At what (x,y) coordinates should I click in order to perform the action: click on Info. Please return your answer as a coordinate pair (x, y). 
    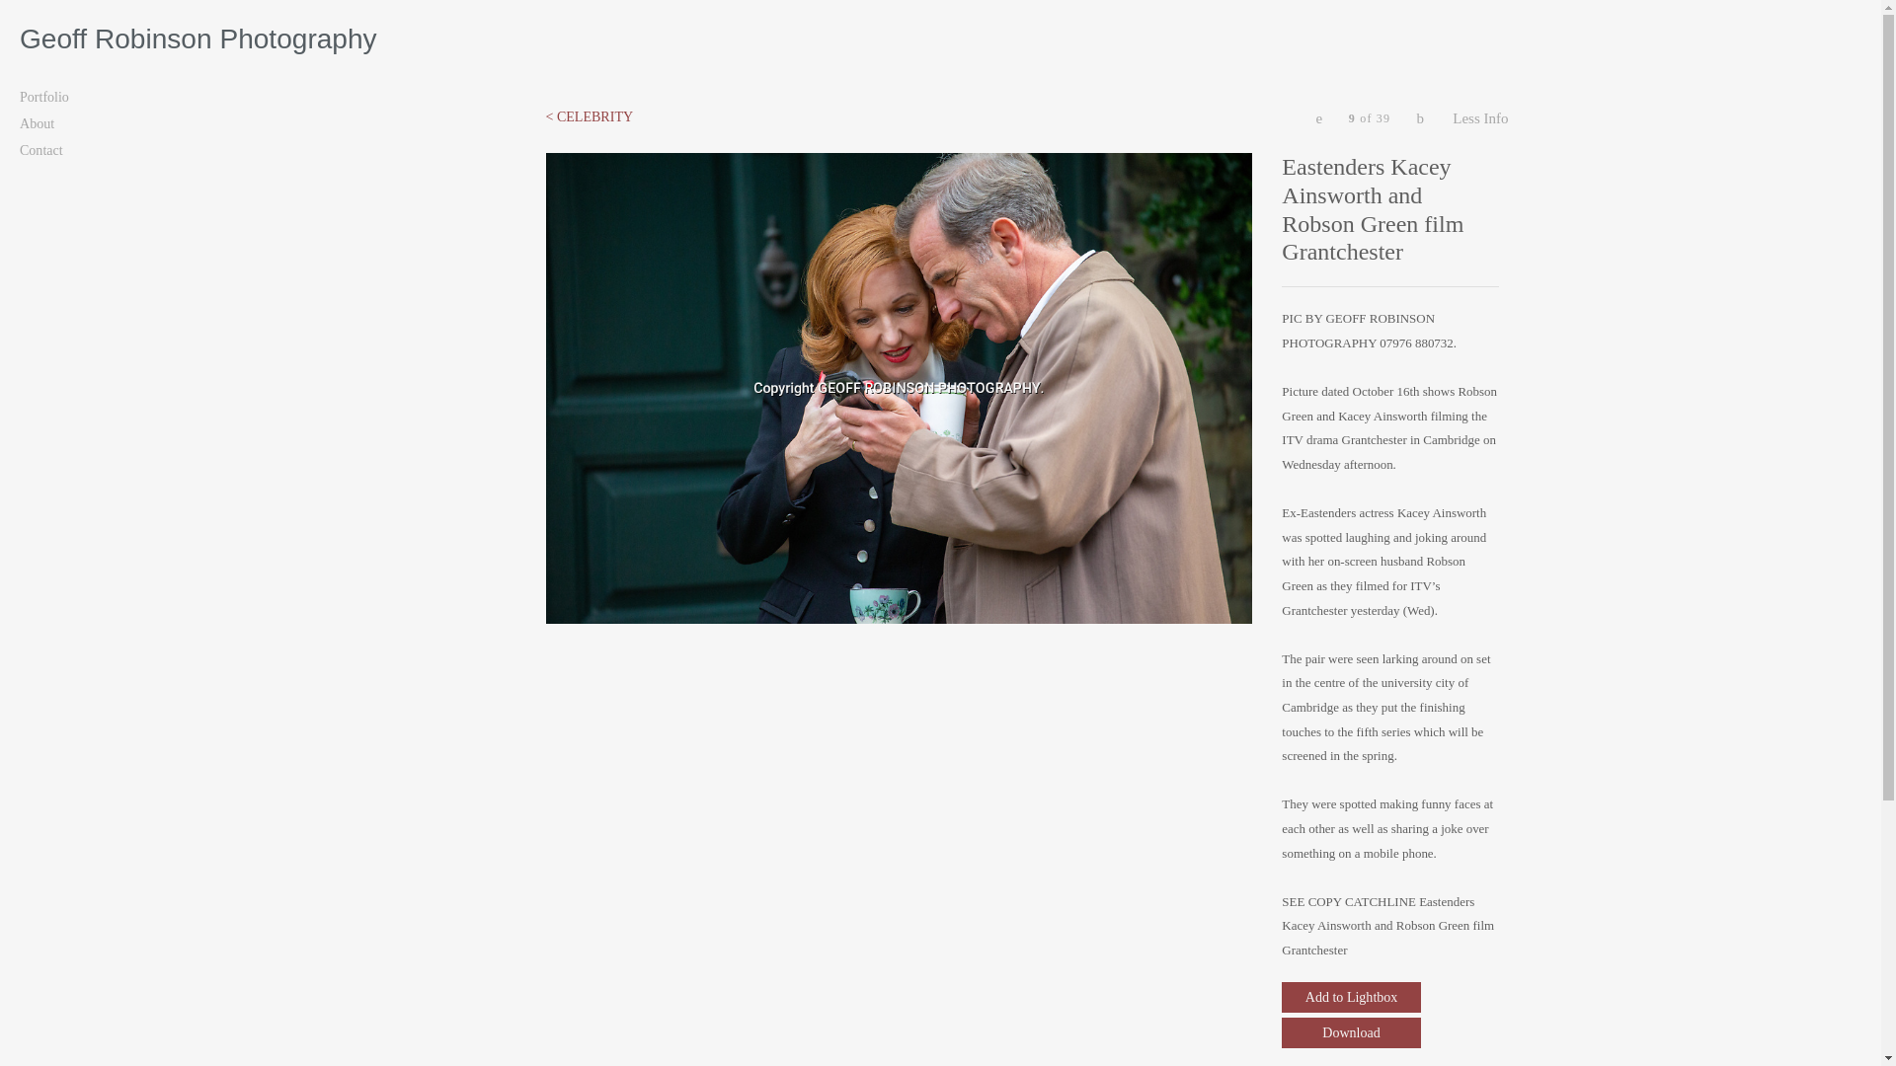
    Looking at the image, I should click on (1482, 118).